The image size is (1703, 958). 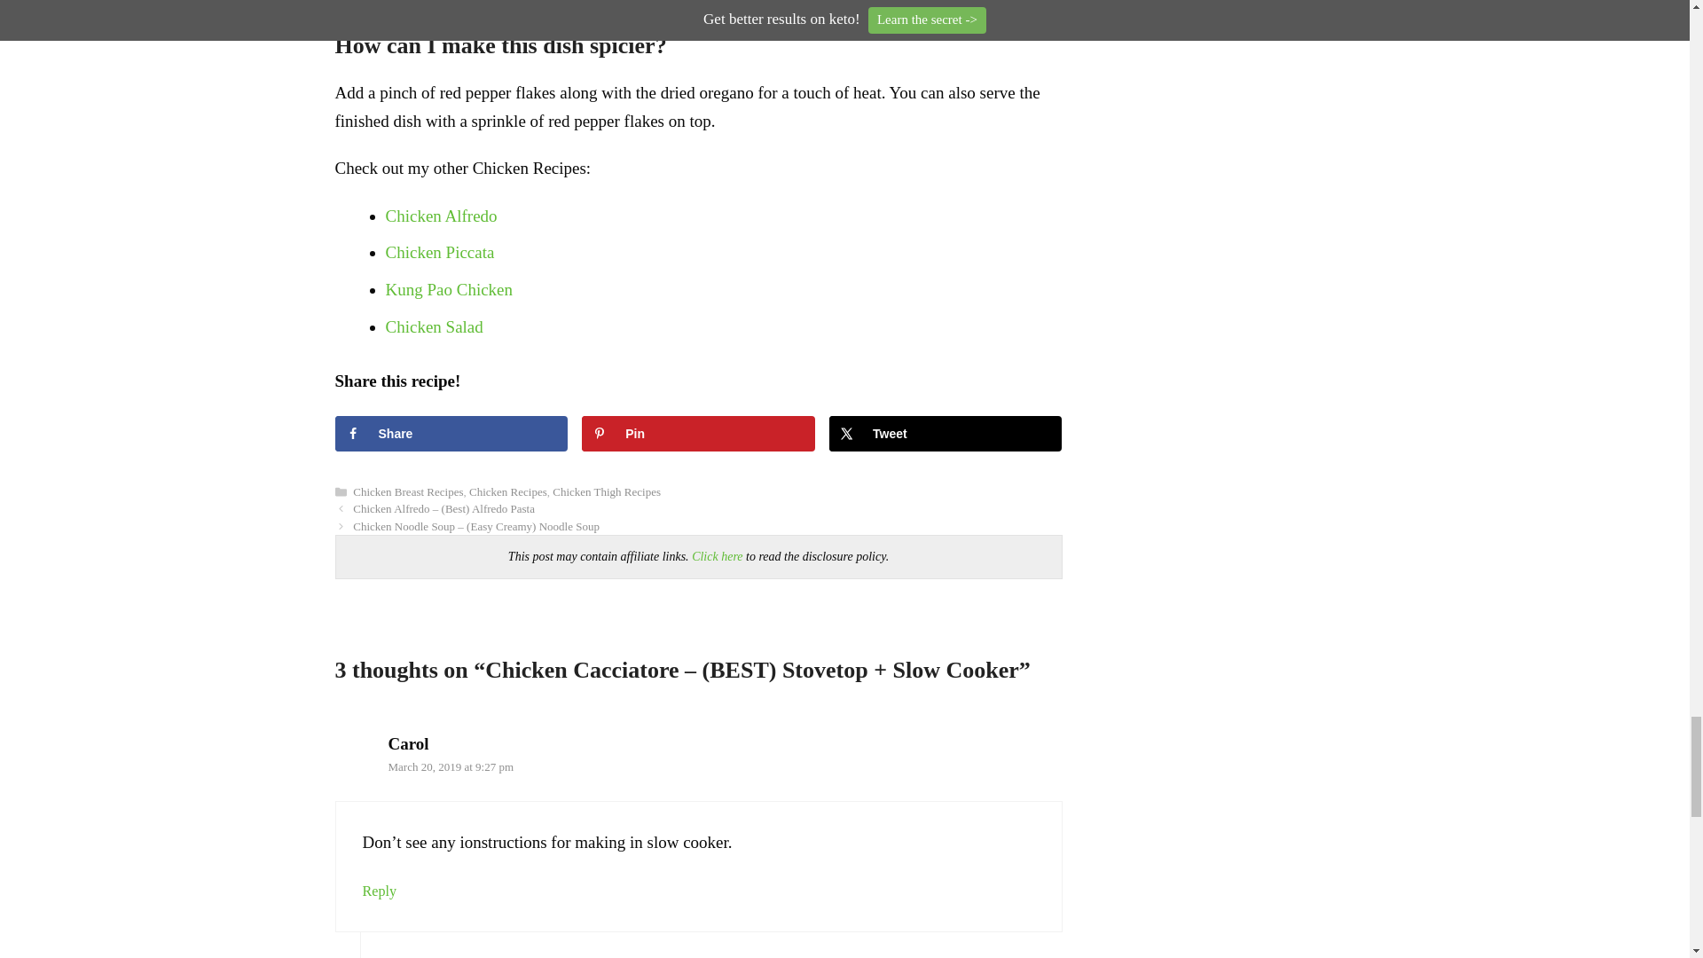 What do you see at coordinates (946, 433) in the screenshot?
I see `Tweet` at bounding box center [946, 433].